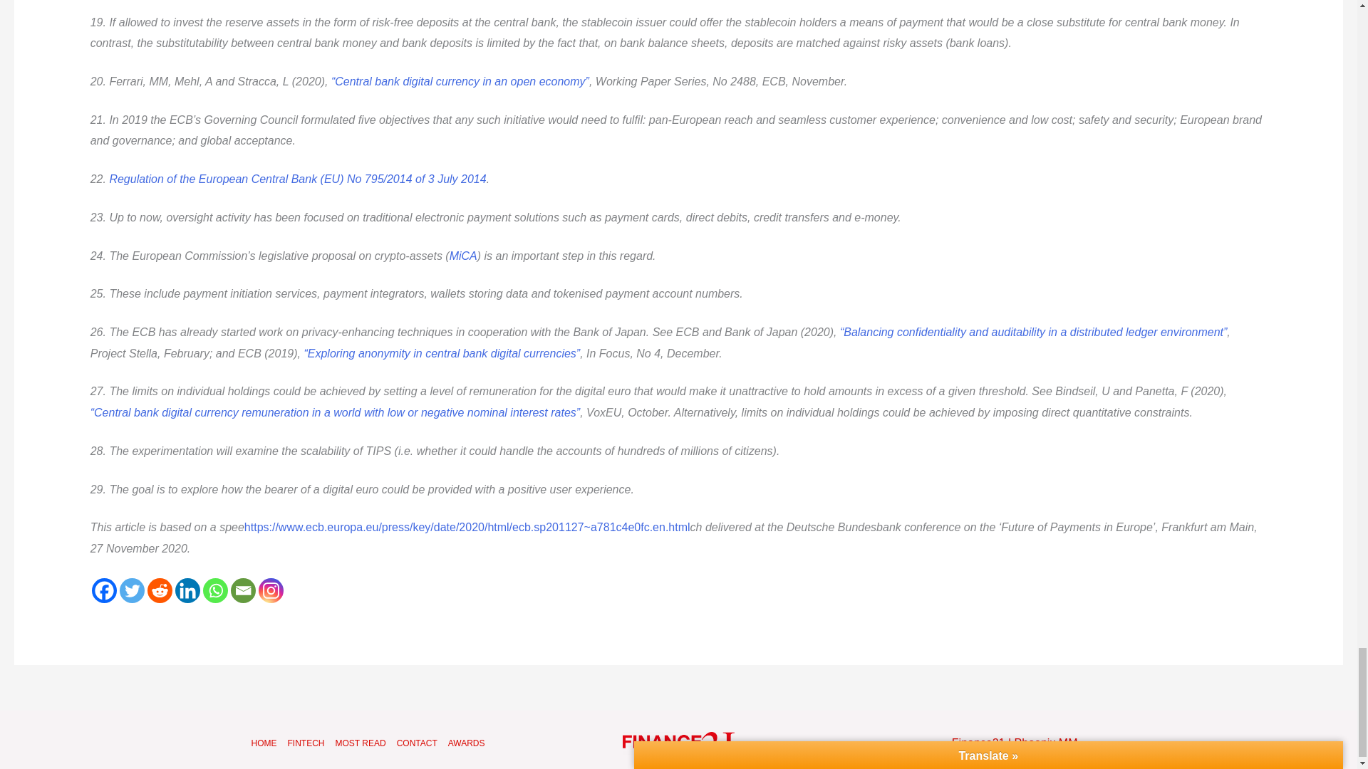  What do you see at coordinates (215, 590) in the screenshot?
I see `Whatsapp` at bounding box center [215, 590].